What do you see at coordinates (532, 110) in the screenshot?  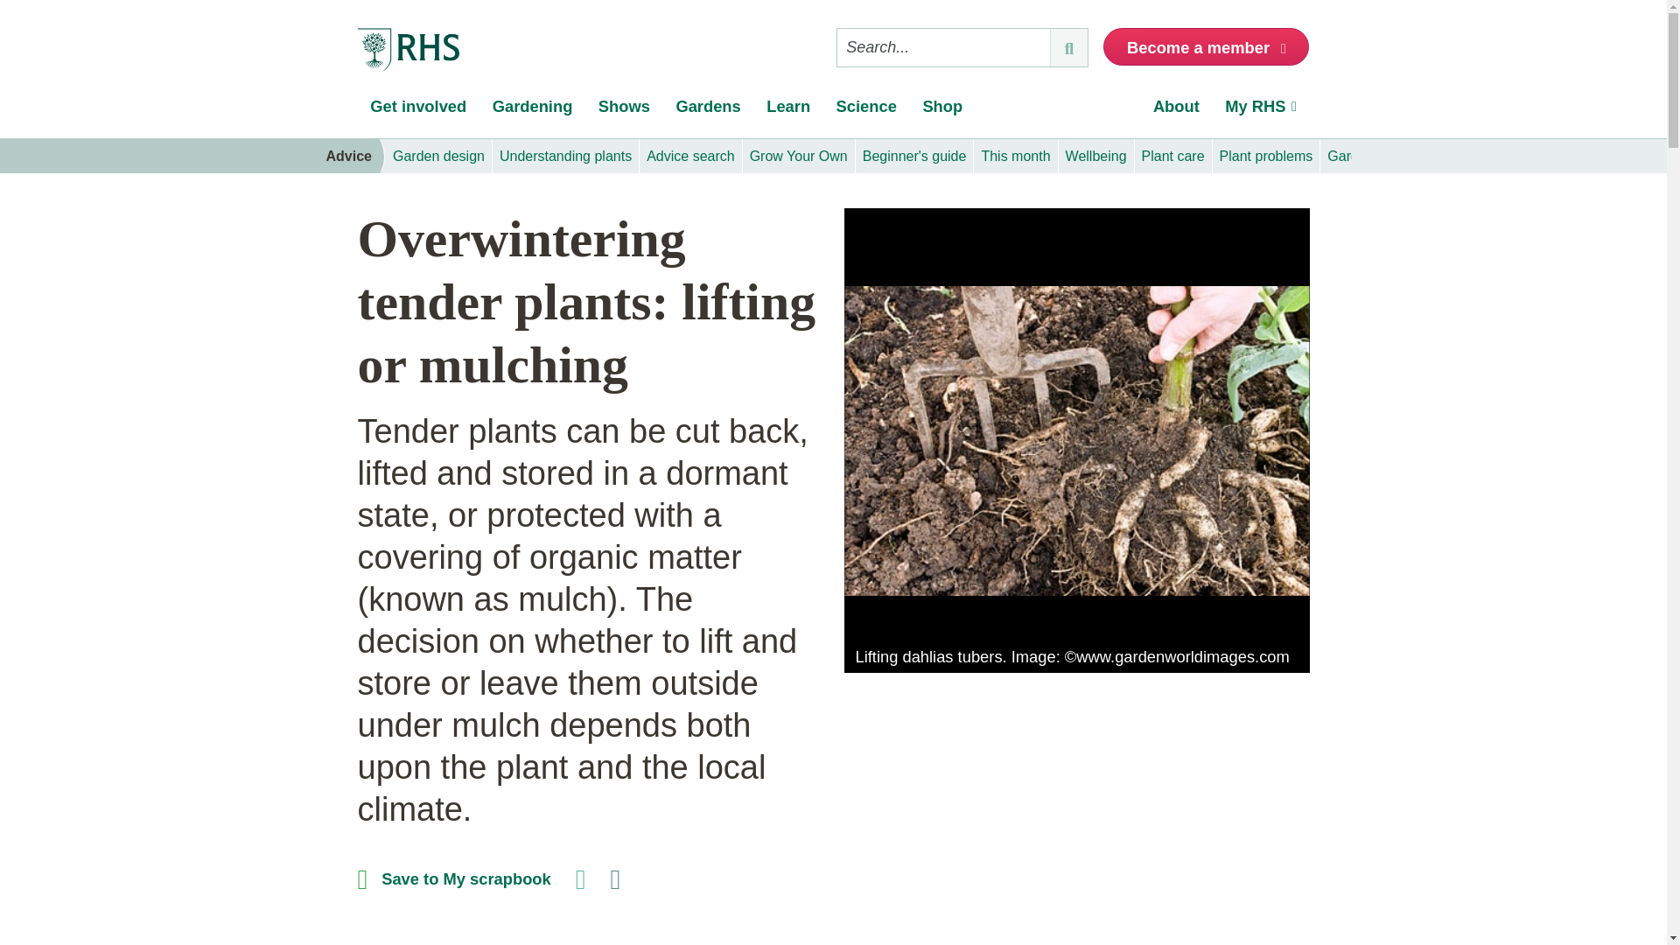 I see `Gardening` at bounding box center [532, 110].